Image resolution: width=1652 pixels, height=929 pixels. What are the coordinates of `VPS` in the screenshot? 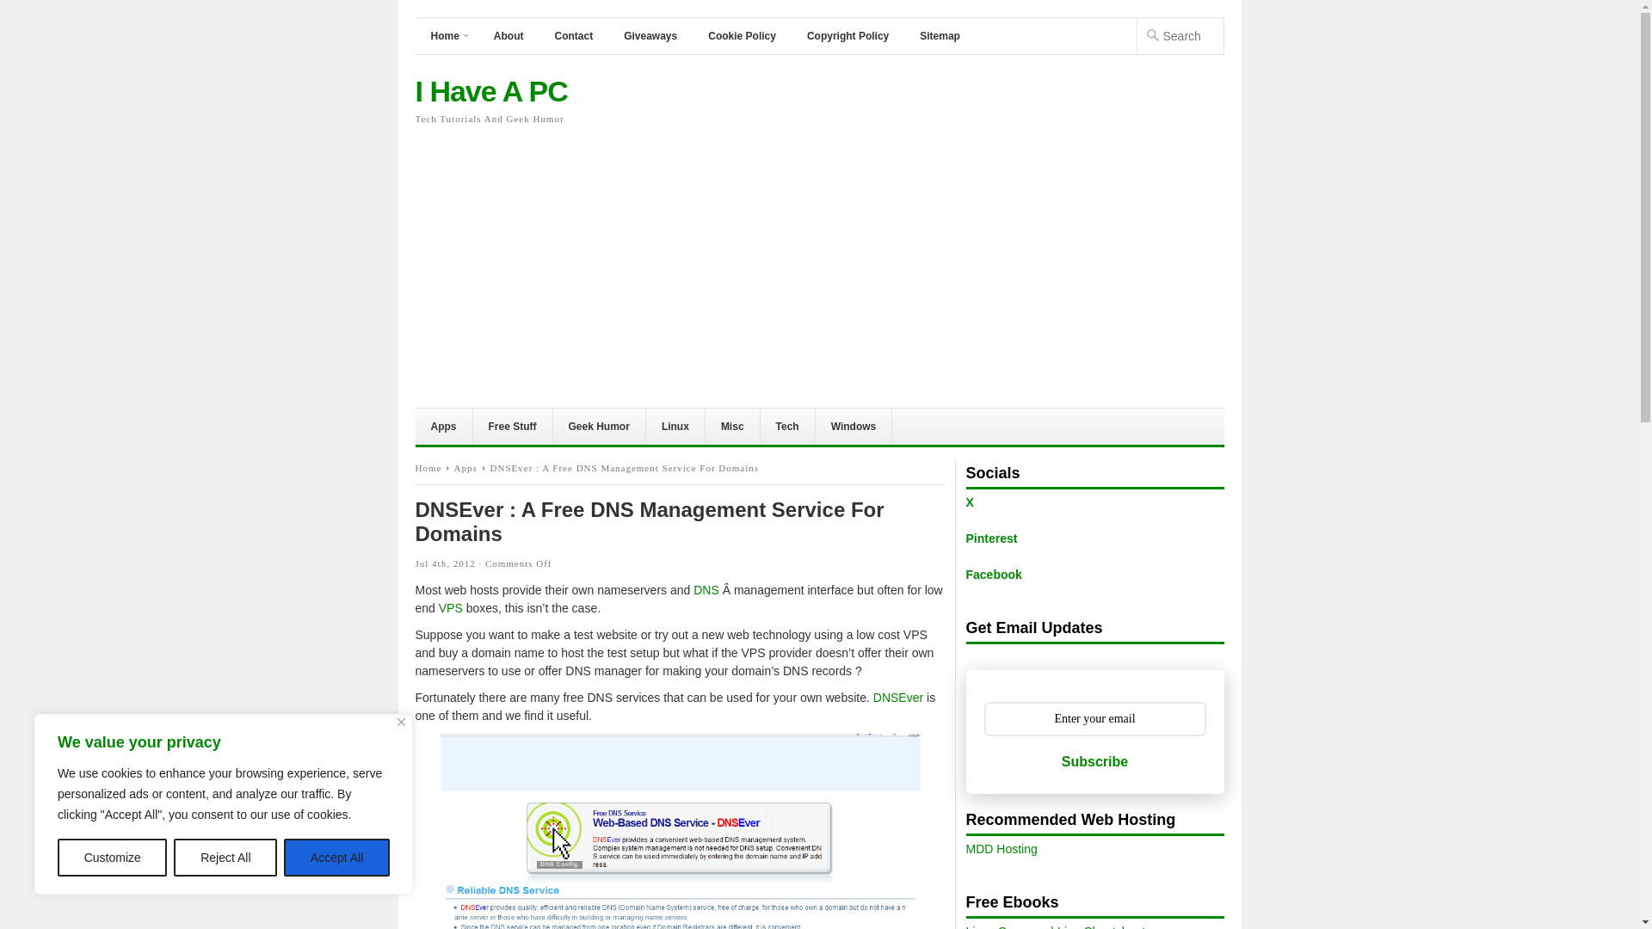 It's located at (451, 607).